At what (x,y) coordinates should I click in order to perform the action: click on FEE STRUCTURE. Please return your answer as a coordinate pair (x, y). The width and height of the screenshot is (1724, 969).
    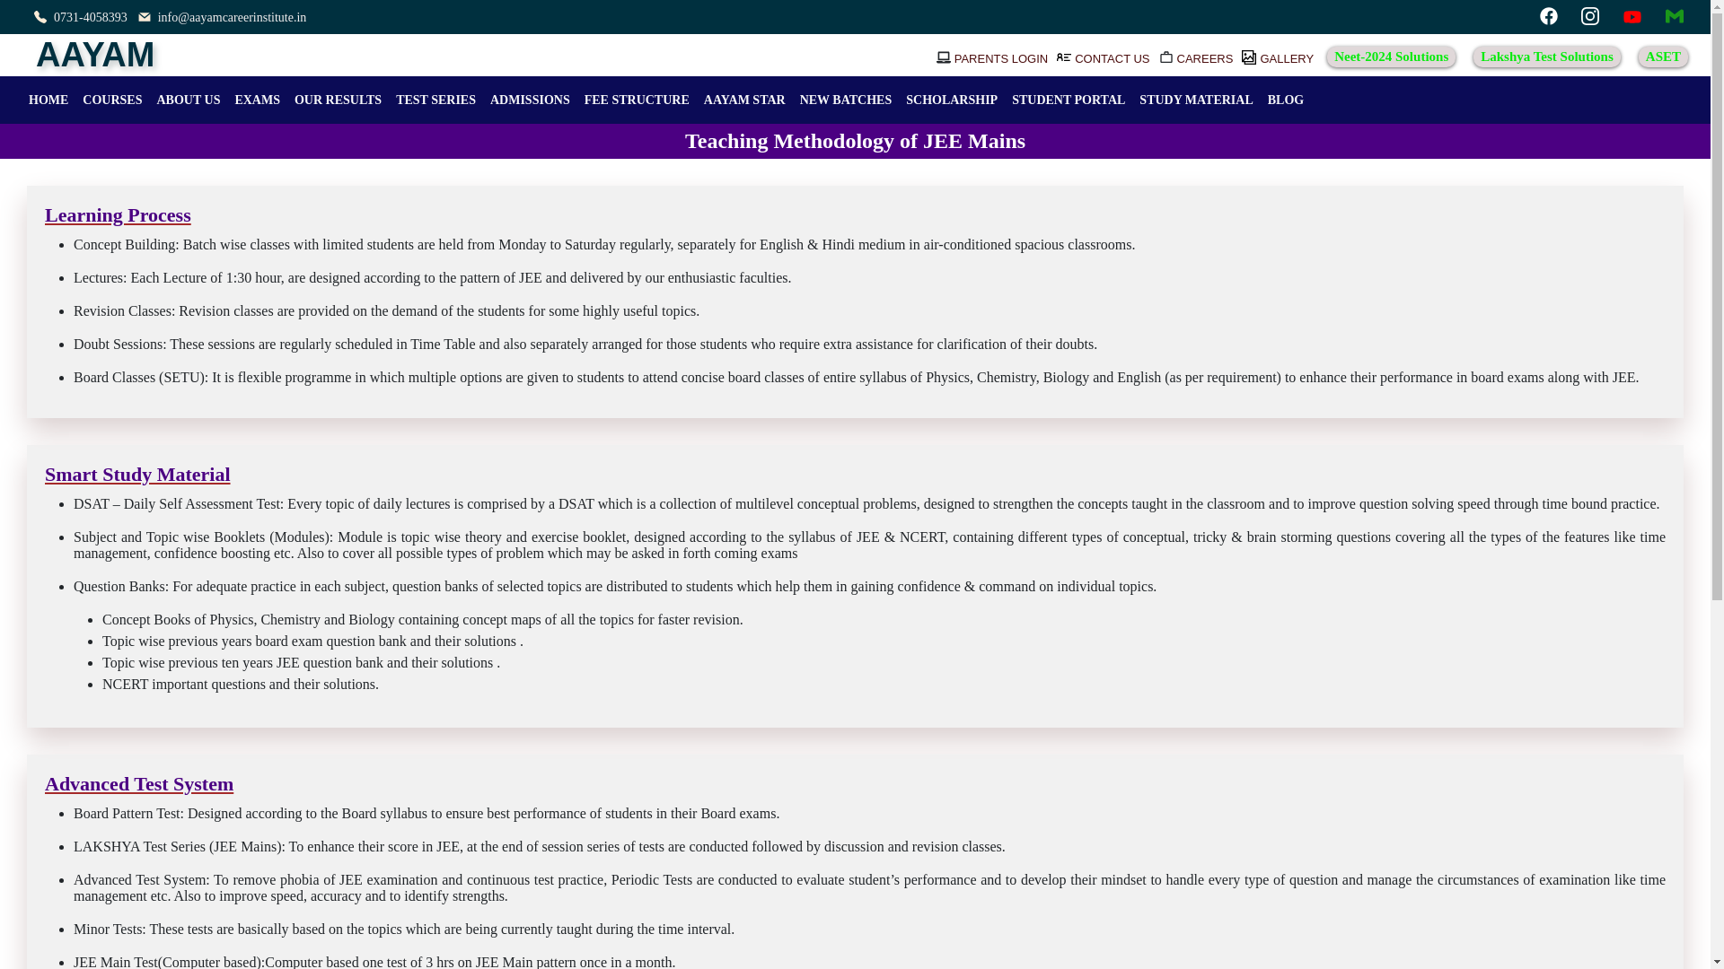
    Looking at the image, I should click on (637, 99).